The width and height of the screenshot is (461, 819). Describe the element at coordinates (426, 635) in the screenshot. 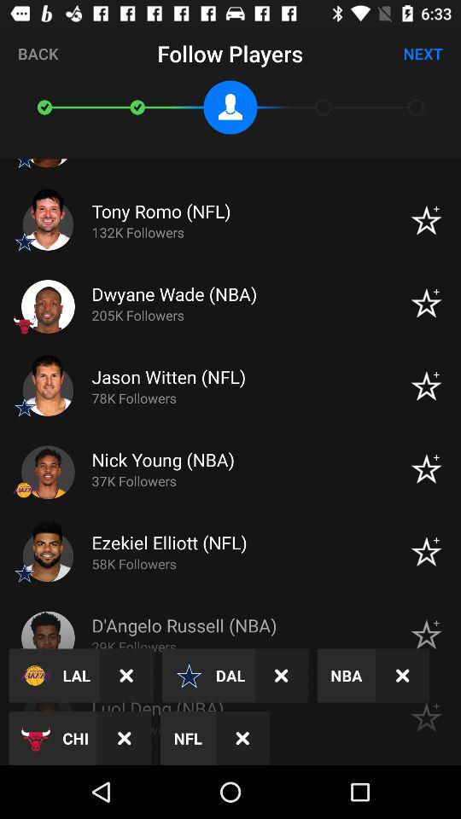

I see `click on the star button to the right of dangelo russellnba text` at that location.